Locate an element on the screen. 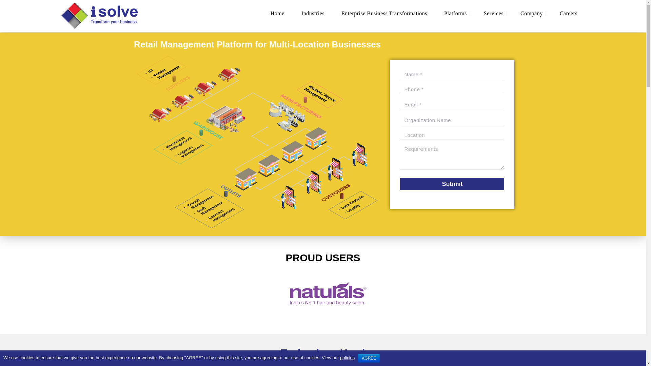  Technology Used is located at coordinates (323, 352).